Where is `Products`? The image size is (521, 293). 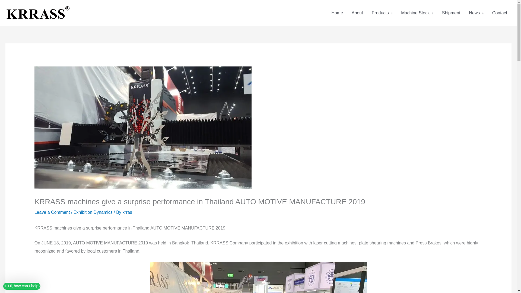 Products is located at coordinates (382, 13).